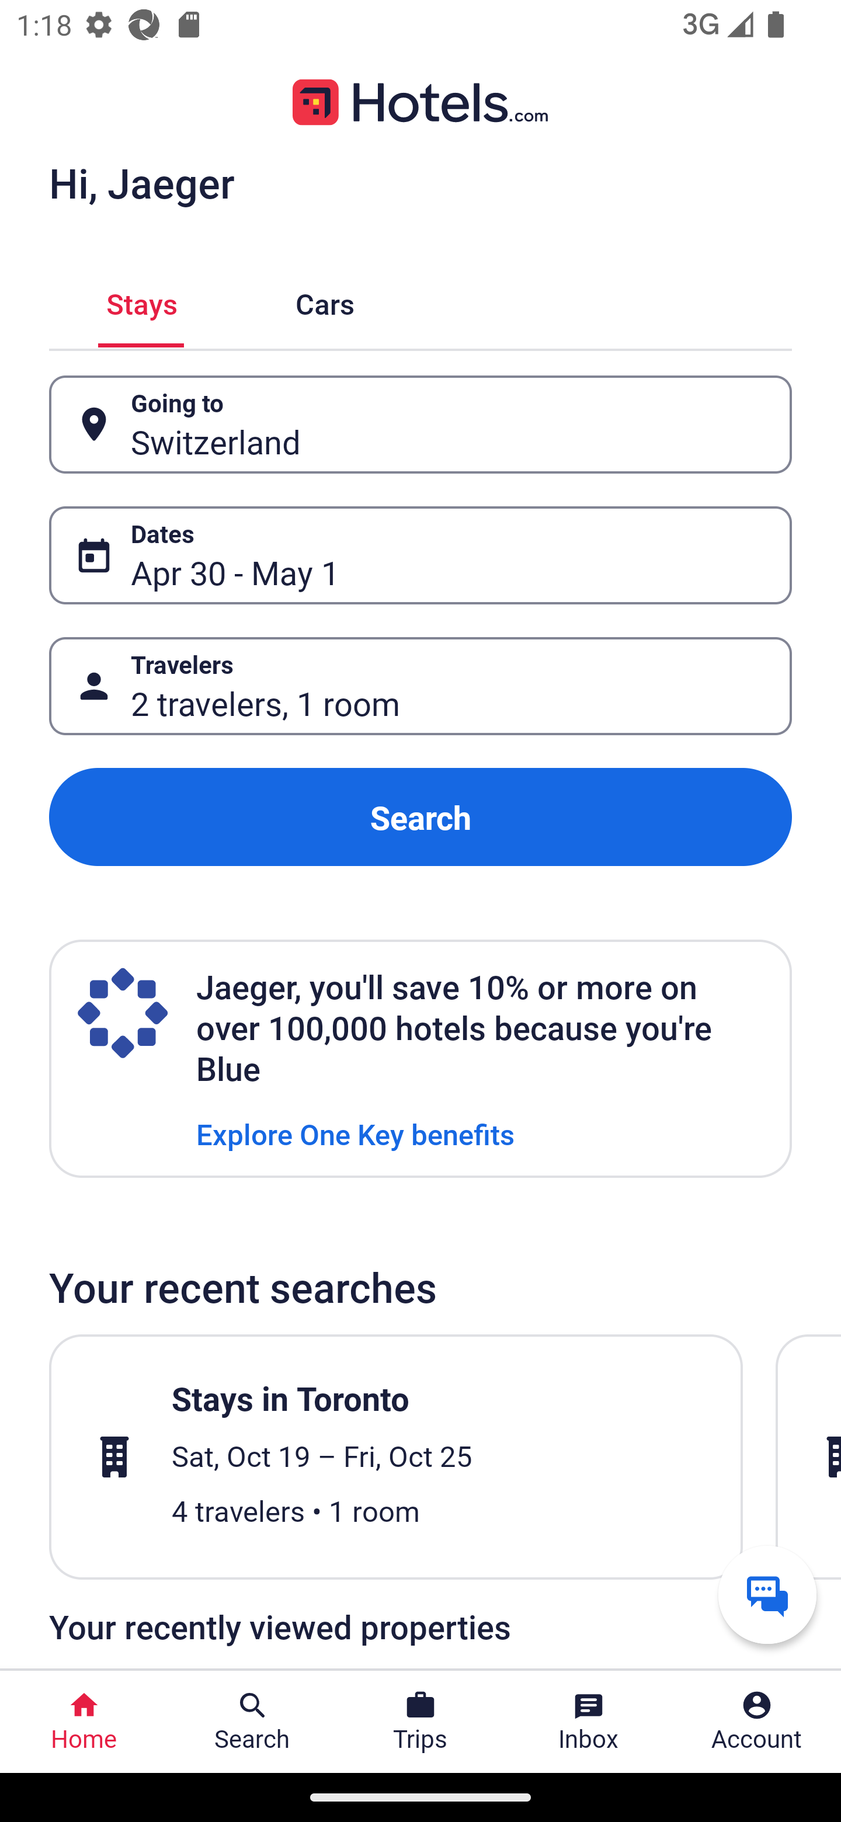 The width and height of the screenshot is (841, 1822). Describe the element at coordinates (420, 424) in the screenshot. I see `Going to Button Switzerland` at that location.